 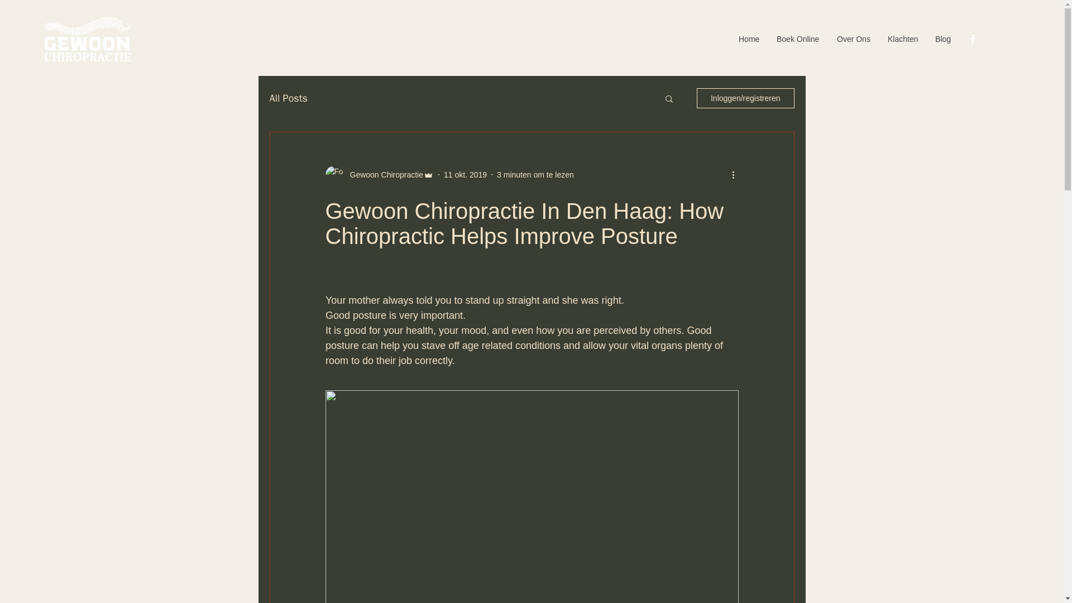 I want to click on Gewoon Chiropractie, so click(x=383, y=174).